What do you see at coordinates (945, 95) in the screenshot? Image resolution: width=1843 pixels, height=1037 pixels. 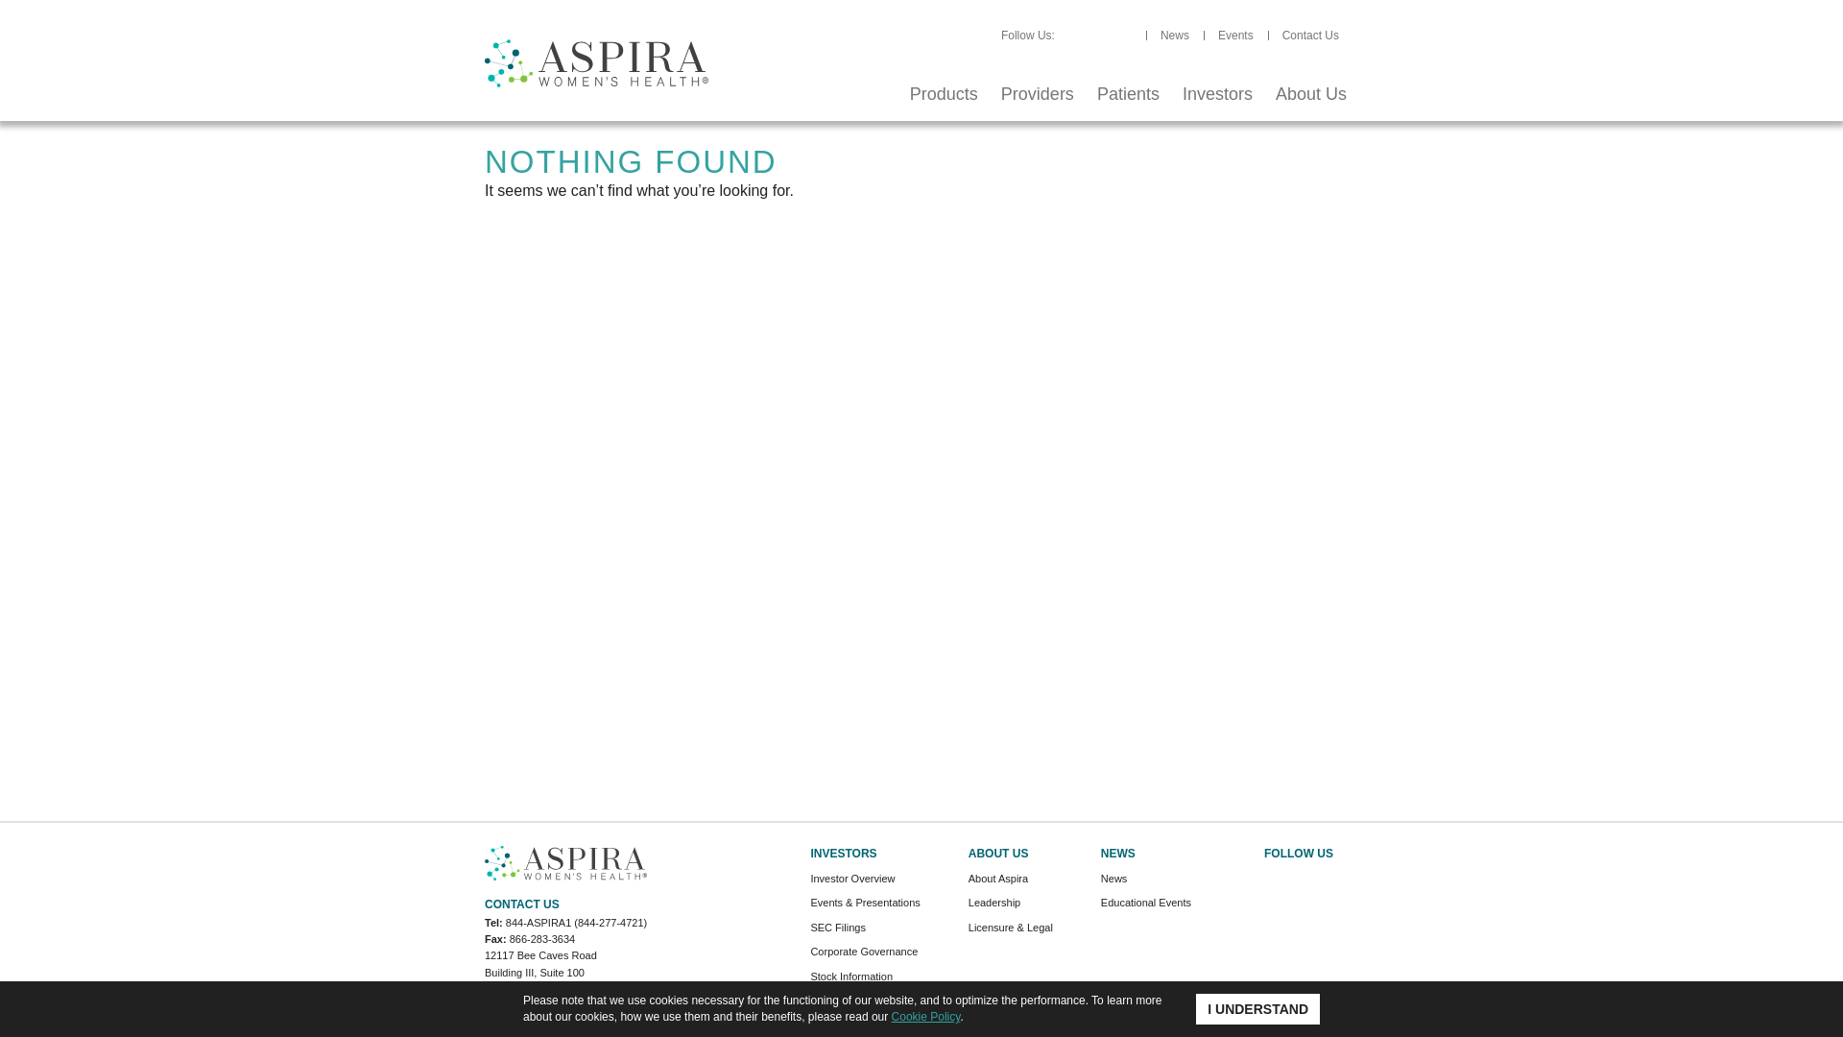 I see `Twitter` at bounding box center [945, 95].